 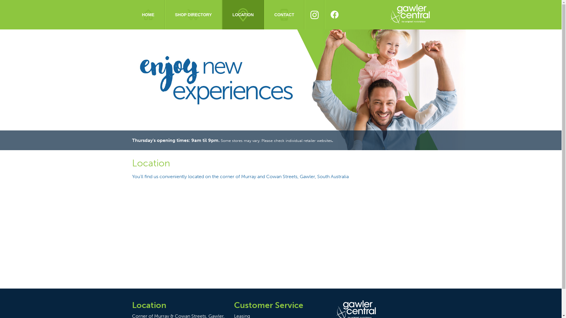 I want to click on SHOP DIRECTORY, so click(x=193, y=15).